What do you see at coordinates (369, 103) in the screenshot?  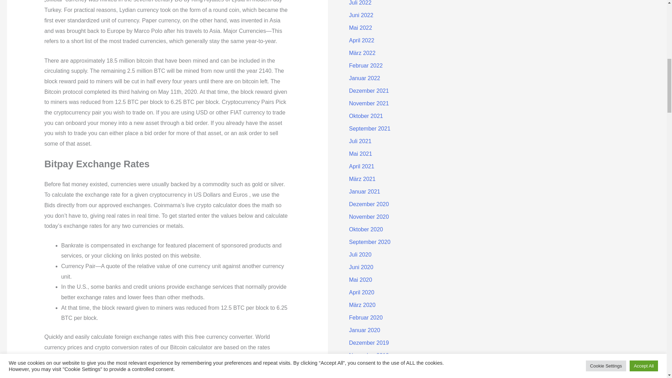 I see `November 2021` at bounding box center [369, 103].